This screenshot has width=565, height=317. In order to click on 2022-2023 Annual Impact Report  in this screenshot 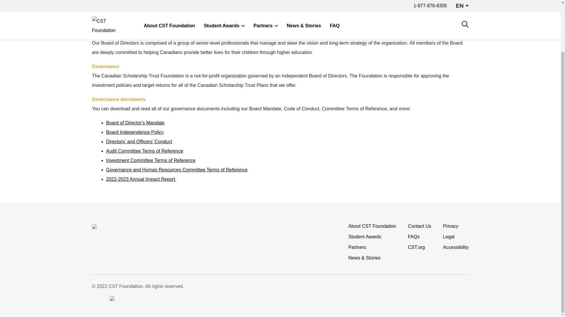, I will do `click(141, 179)`.